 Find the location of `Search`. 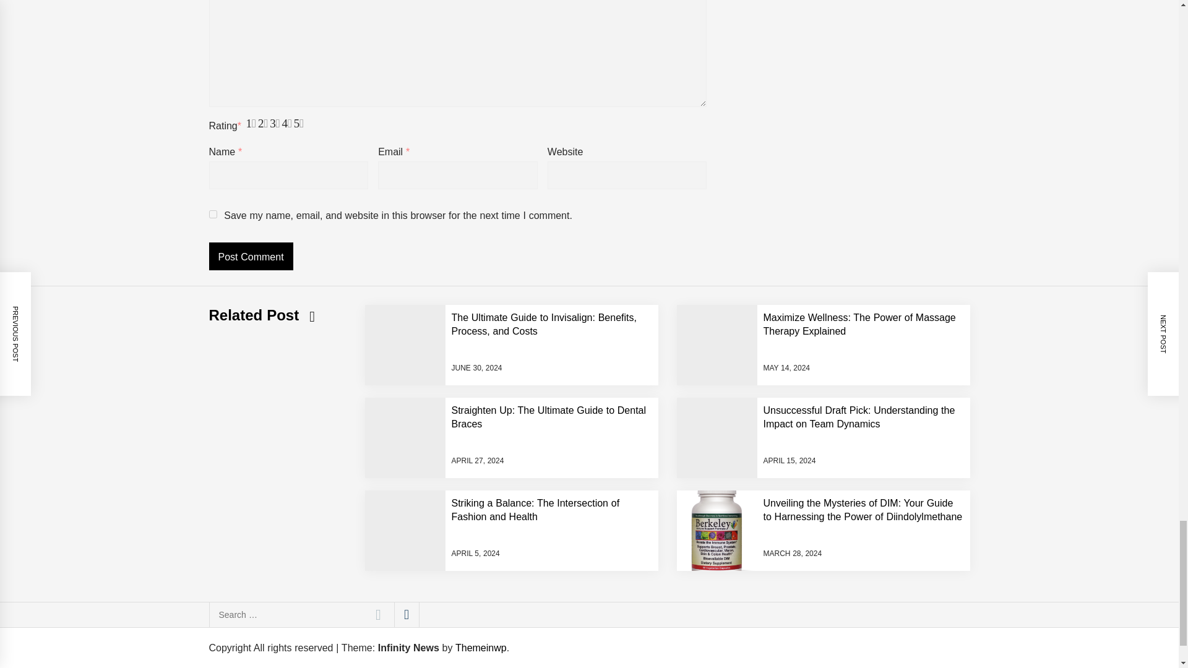

Search is located at coordinates (377, 615).